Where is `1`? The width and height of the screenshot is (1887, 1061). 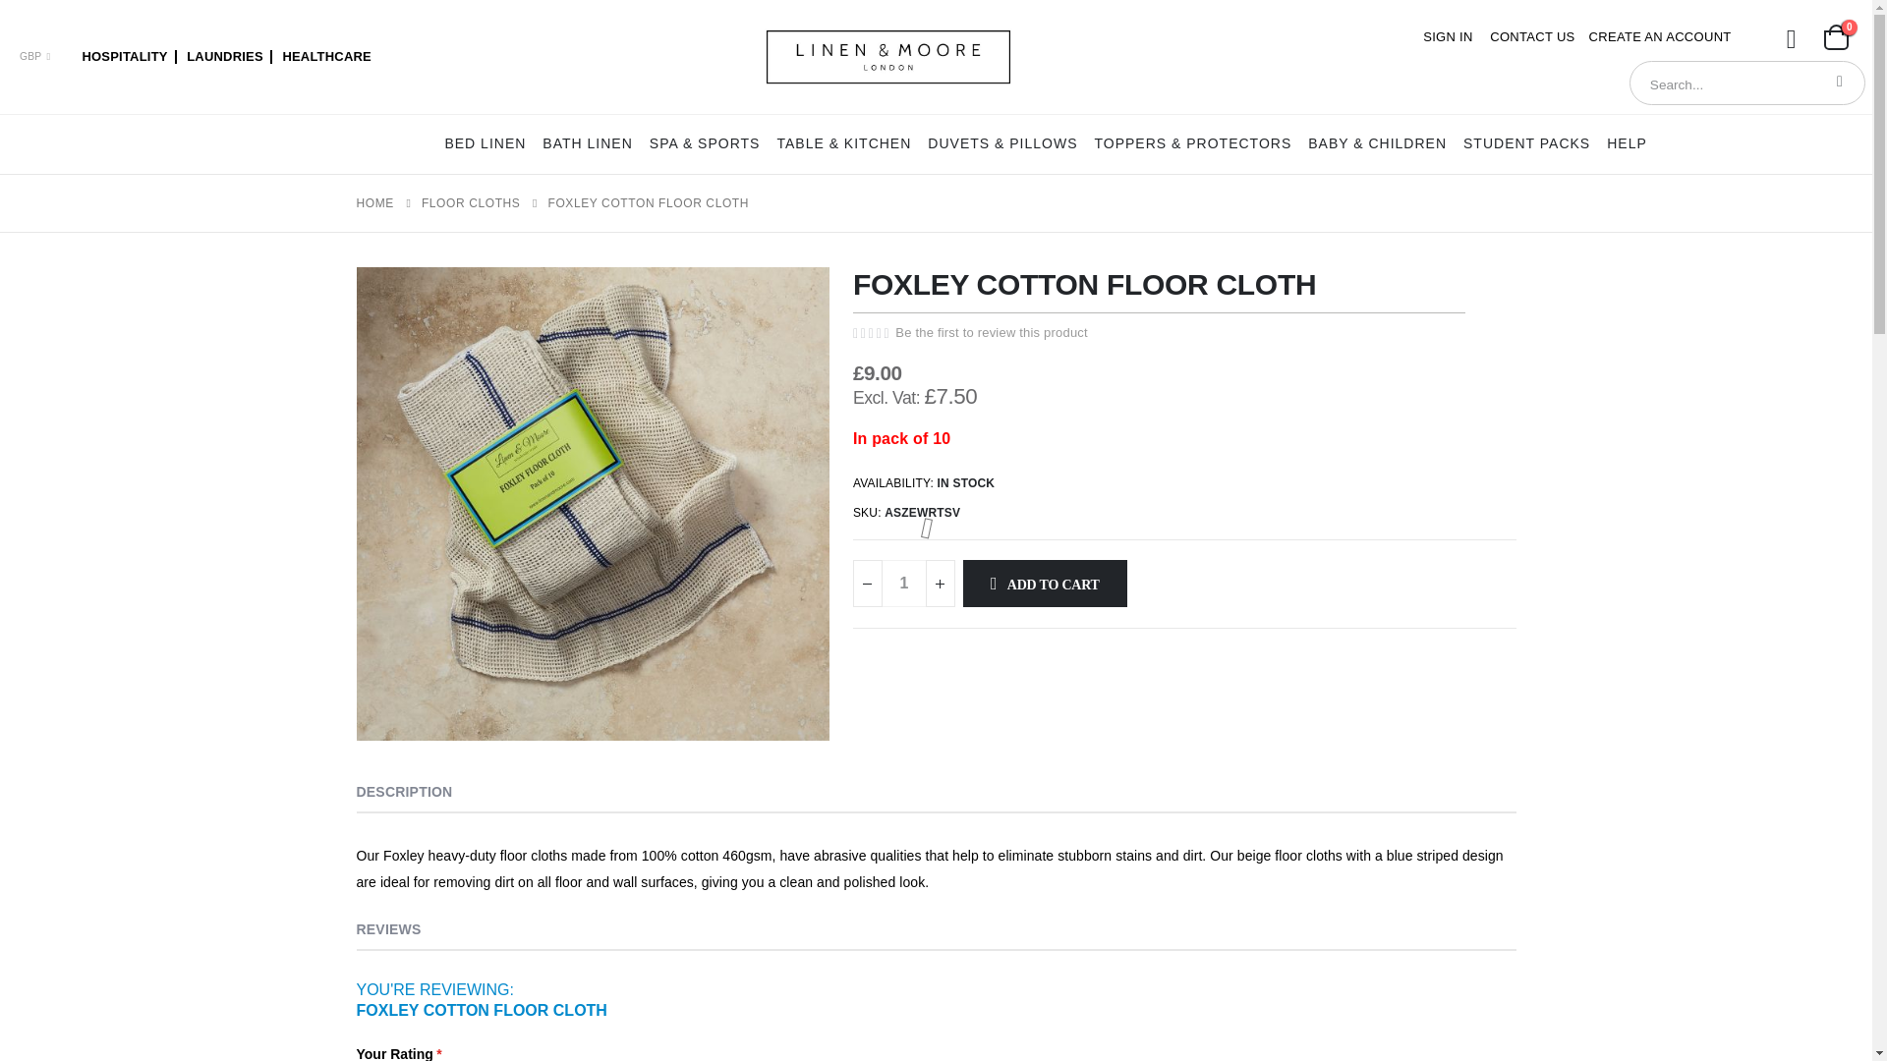 1 is located at coordinates (904, 584).